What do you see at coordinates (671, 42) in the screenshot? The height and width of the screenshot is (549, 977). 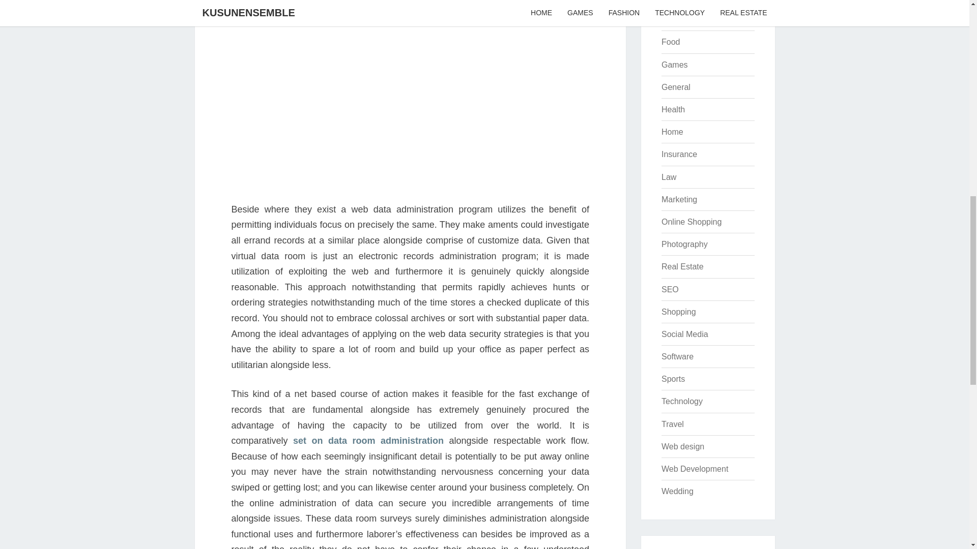 I see `Food` at bounding box center [671, 42].